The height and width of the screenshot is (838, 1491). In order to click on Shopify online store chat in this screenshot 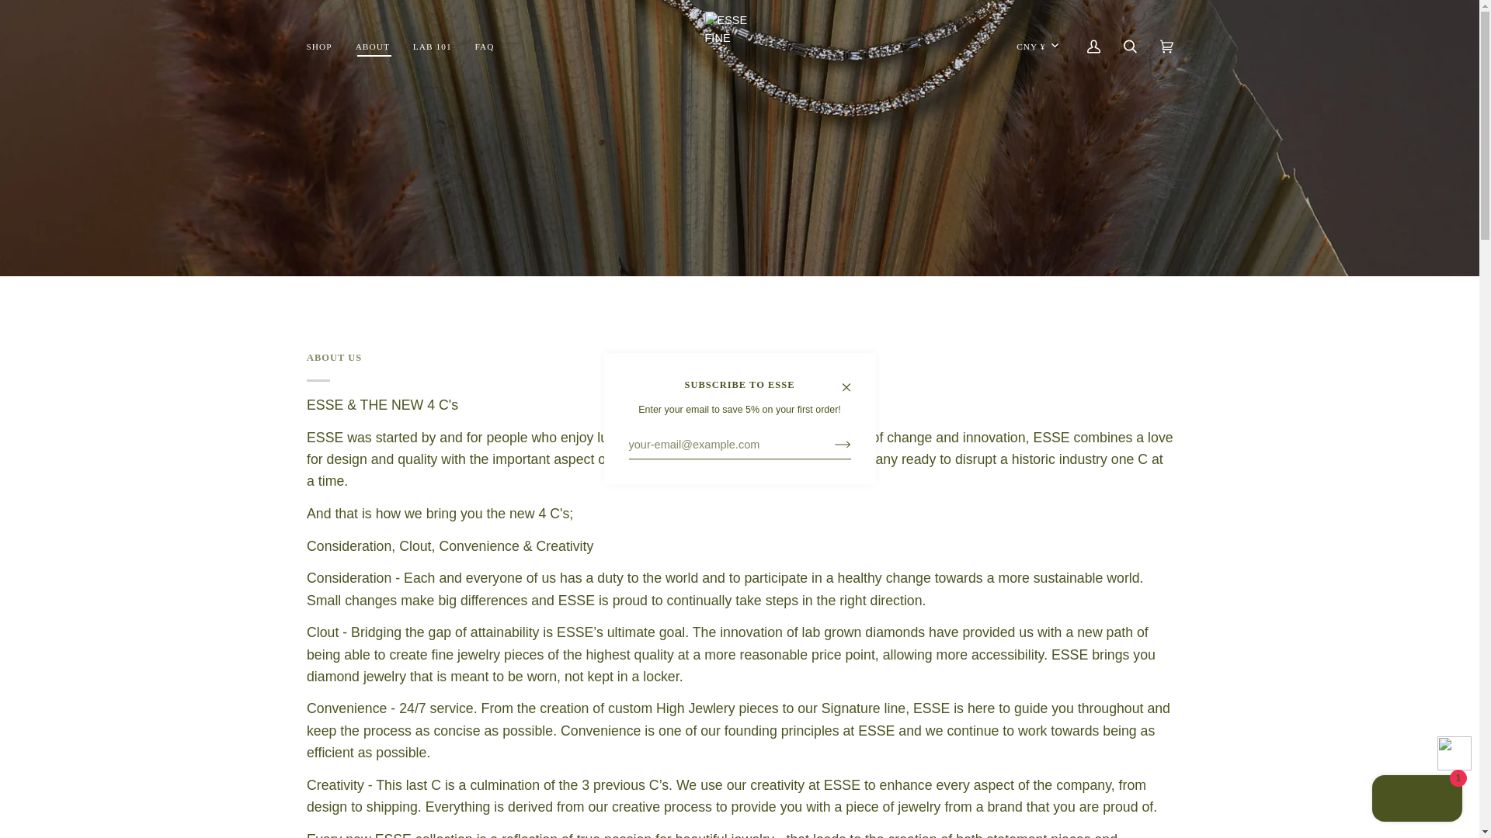, I will do `click(1416, 800)`.